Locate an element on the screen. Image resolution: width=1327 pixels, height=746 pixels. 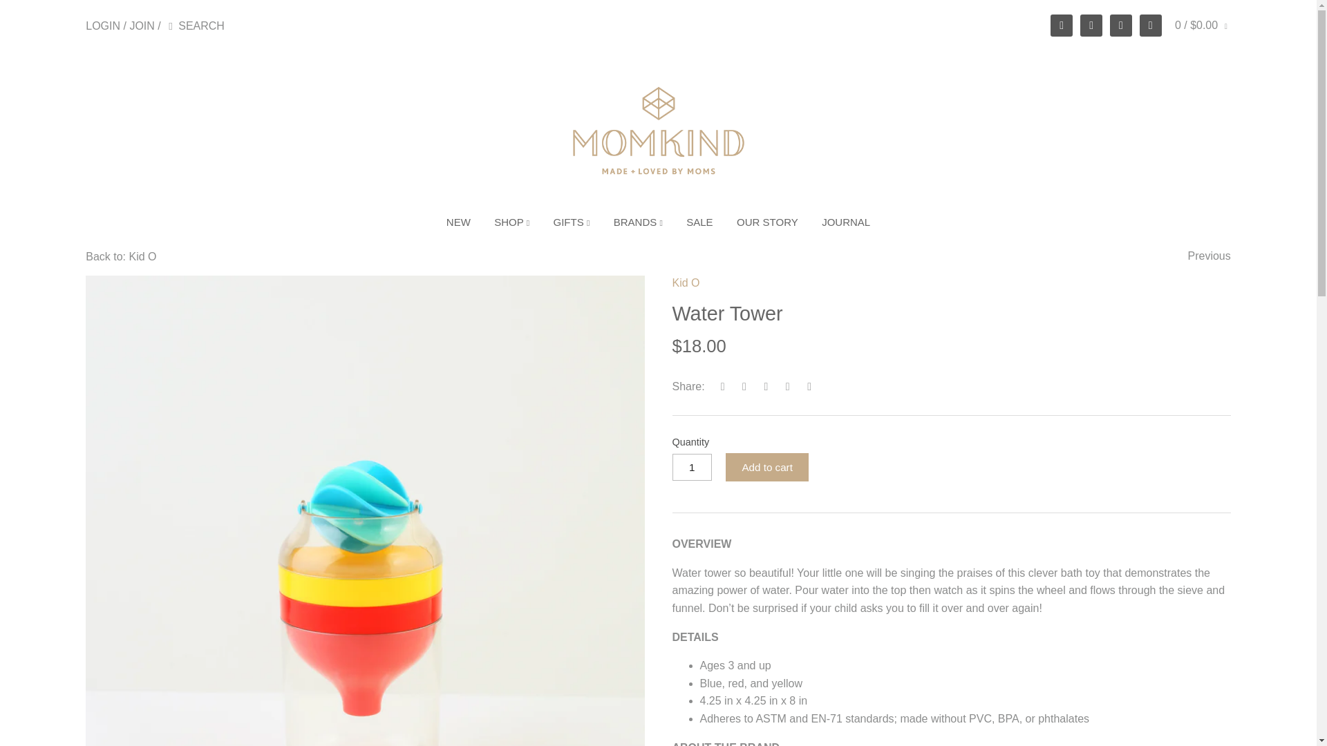
Facebook is located at coordinates (1091, 25).